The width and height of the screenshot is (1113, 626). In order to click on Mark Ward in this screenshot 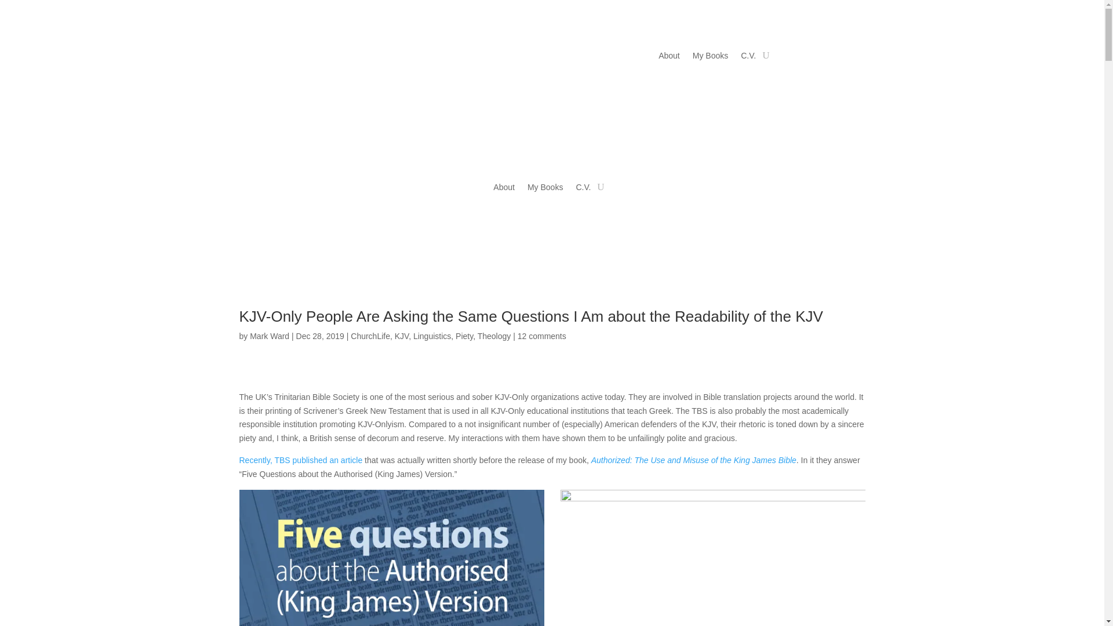, I will do `click(269, 336)`.